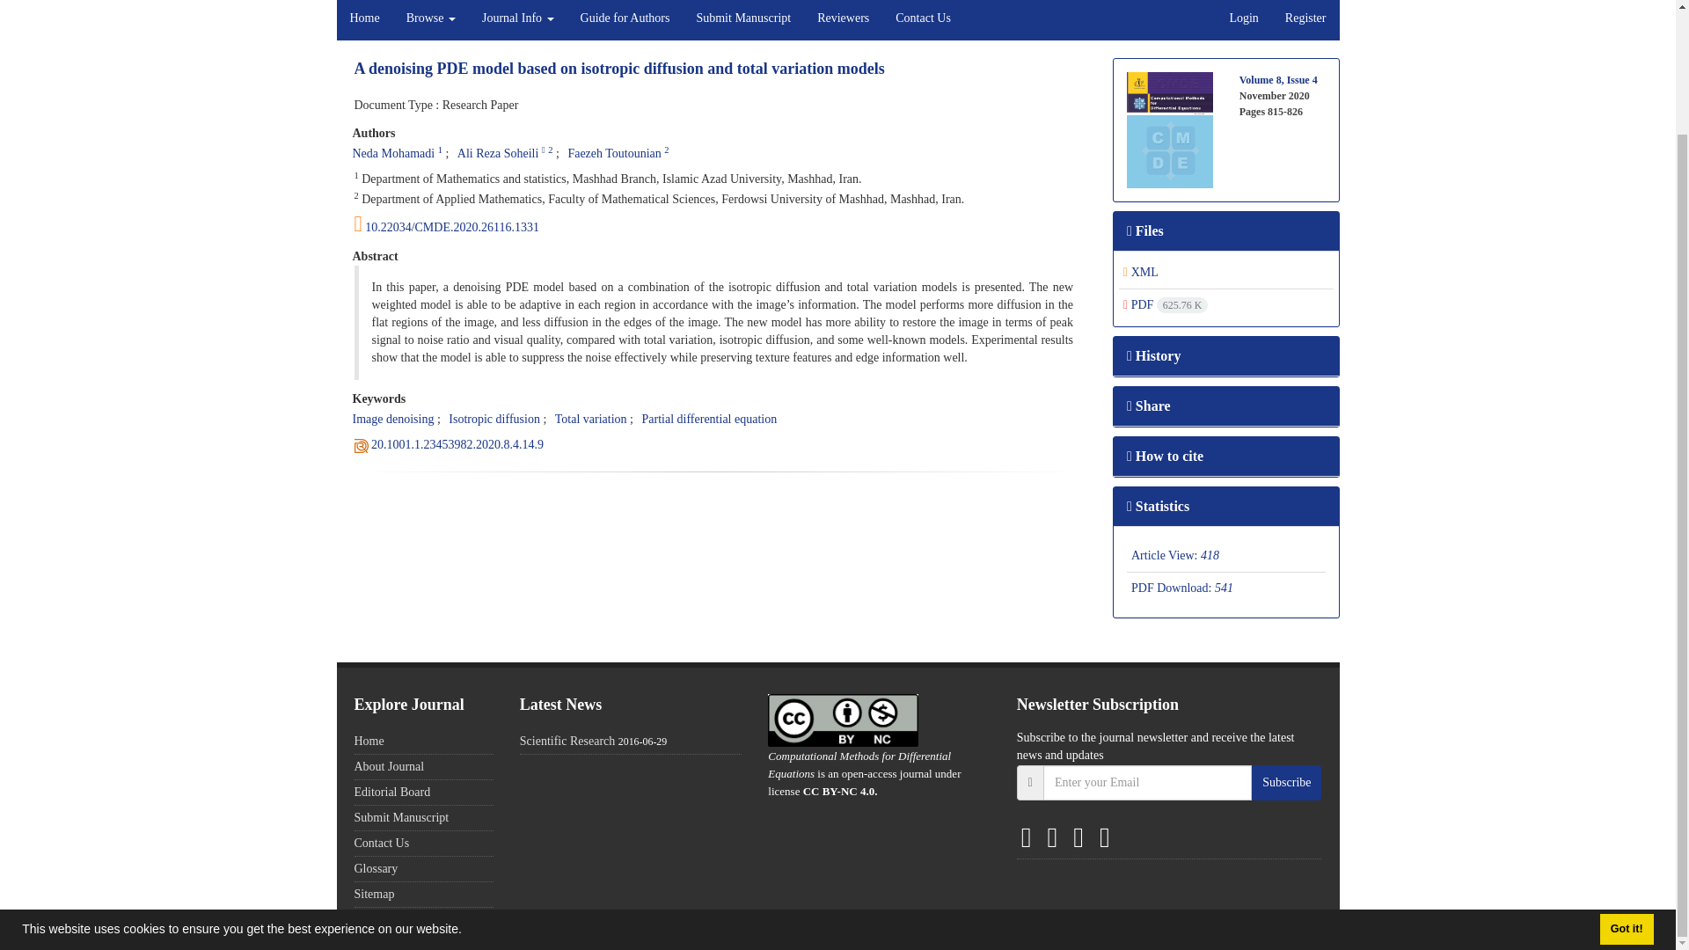 Image resolution: width=1689 pixels, height=950 pixels. What do you see at coordinates (431, 20) in the screenshot?
I see `Browse` at bounding box center [431, 20].